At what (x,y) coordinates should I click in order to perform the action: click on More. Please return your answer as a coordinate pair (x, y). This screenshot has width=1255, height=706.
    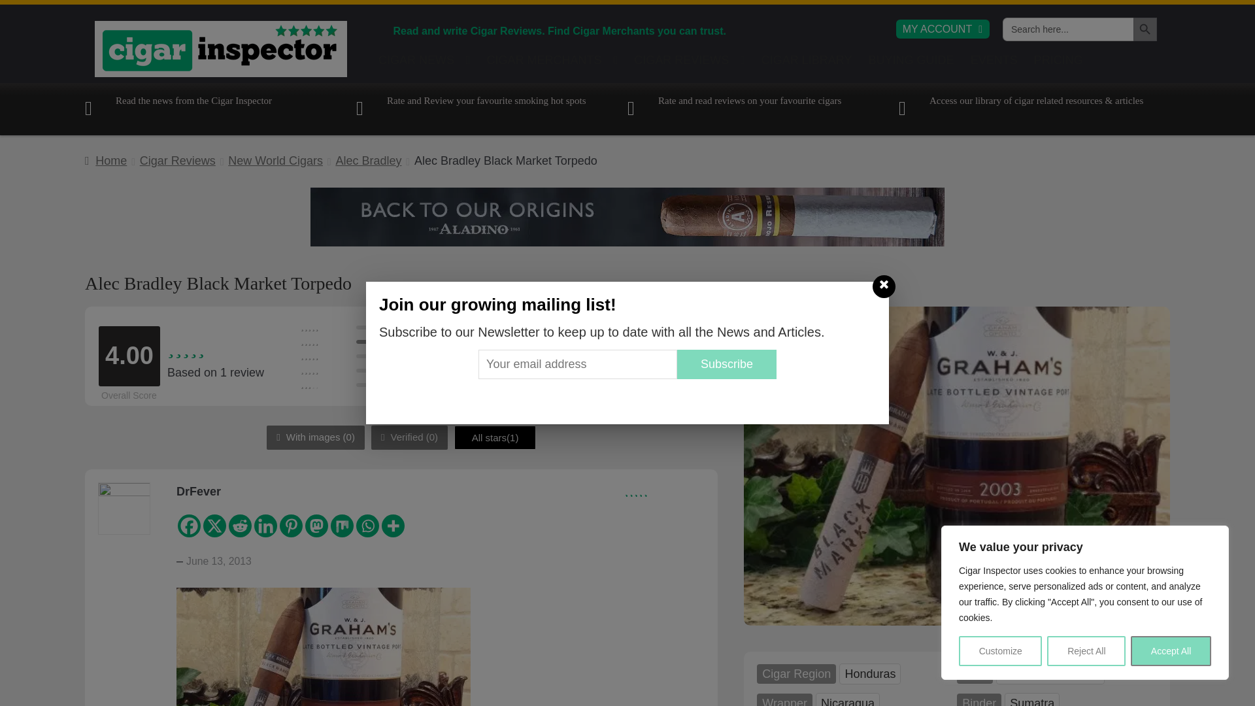
    Looking at the image, I should click on (392, 526).